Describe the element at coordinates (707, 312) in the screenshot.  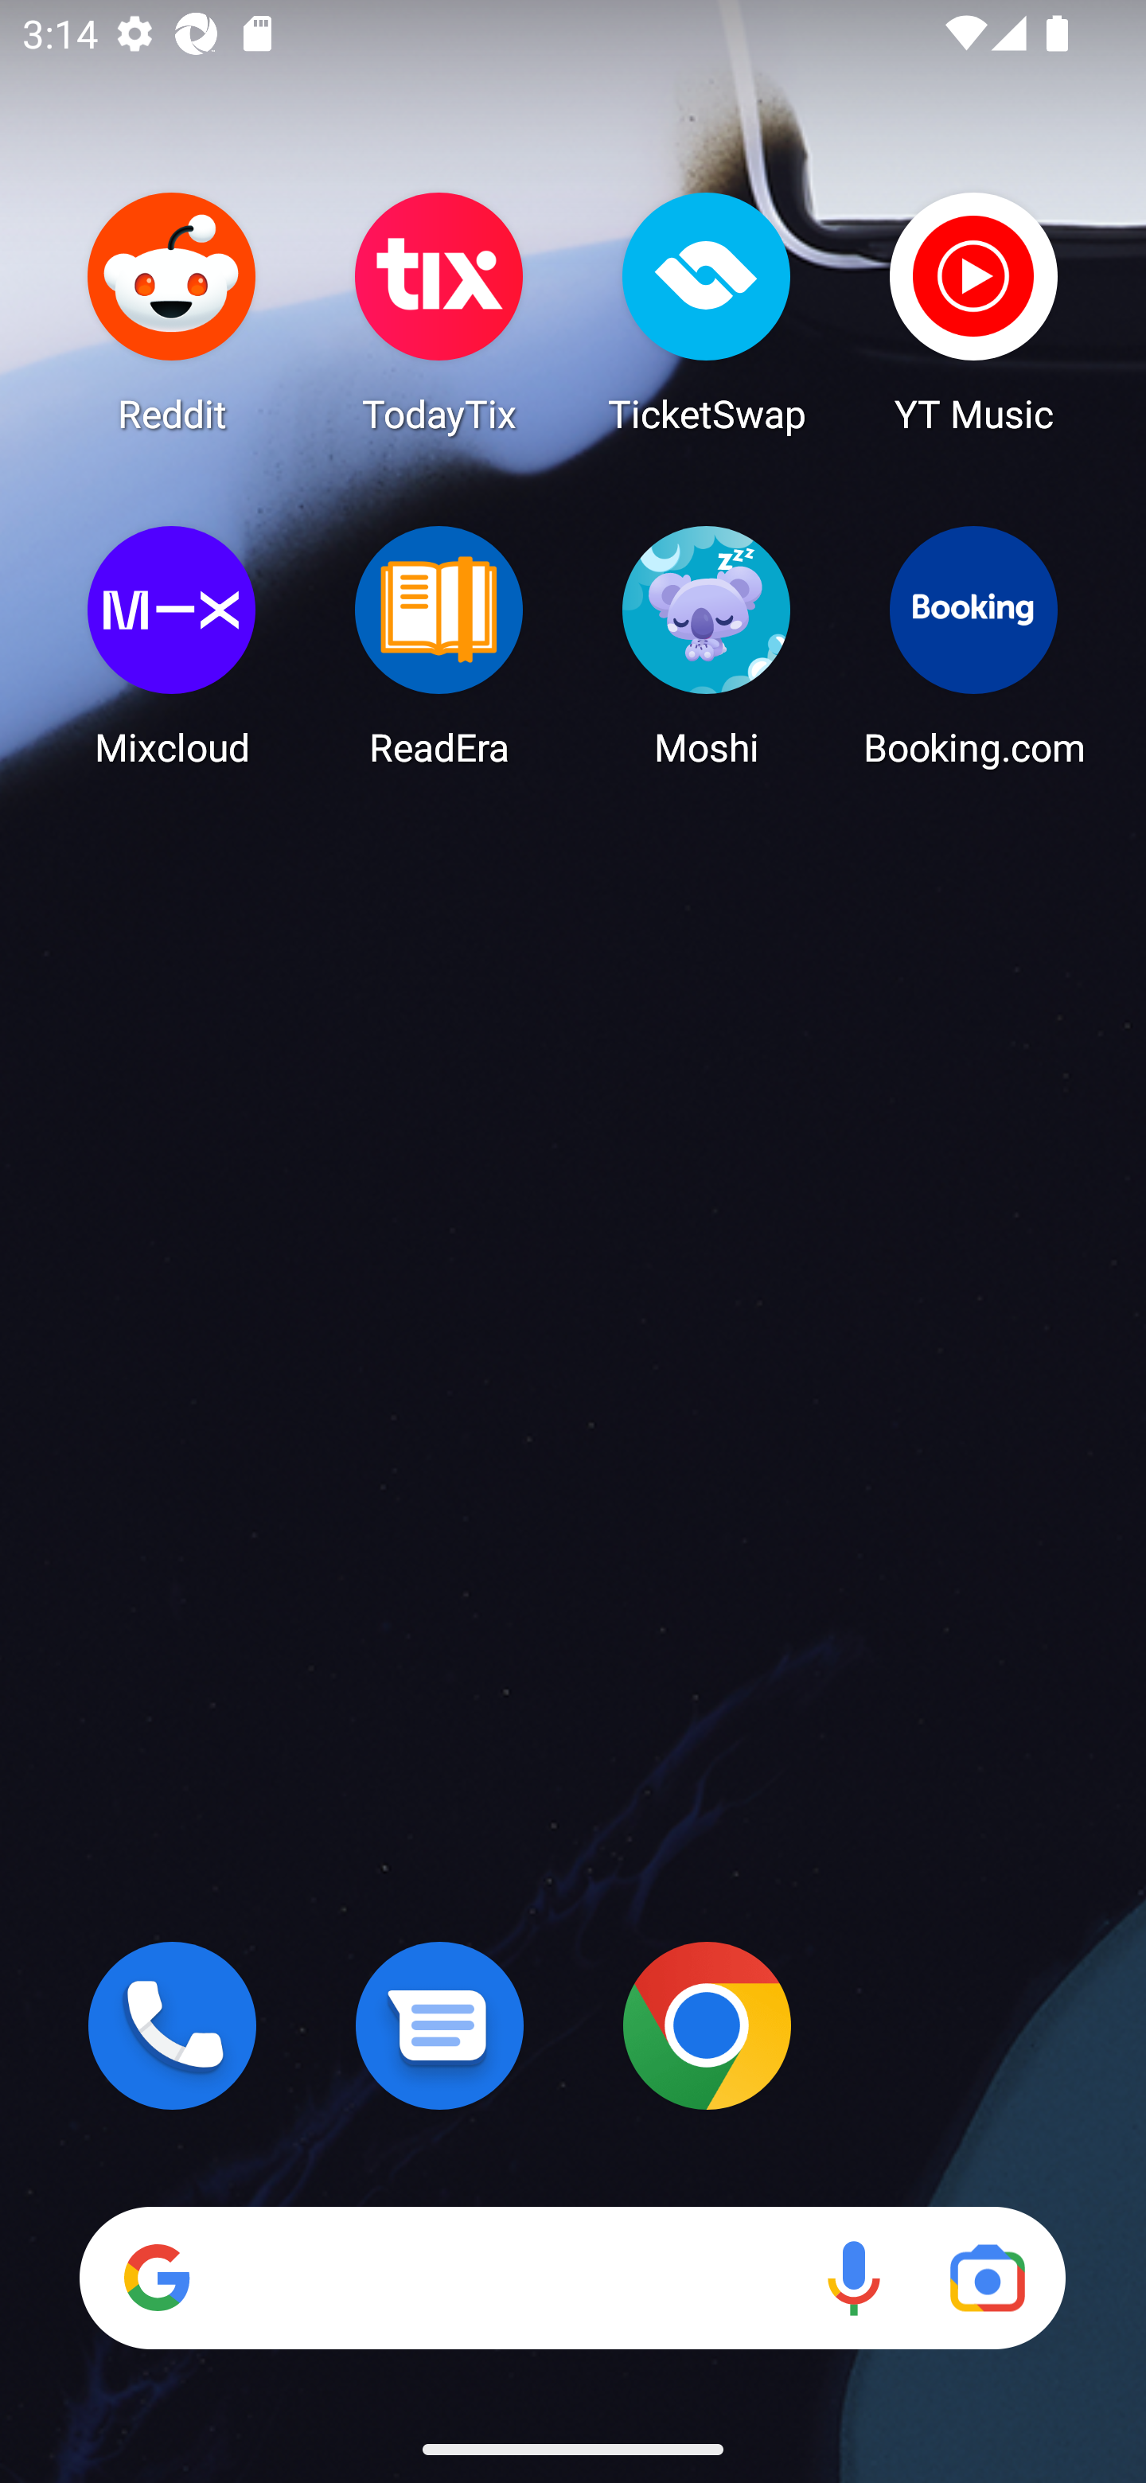
I see `TicketSwap` at that location.